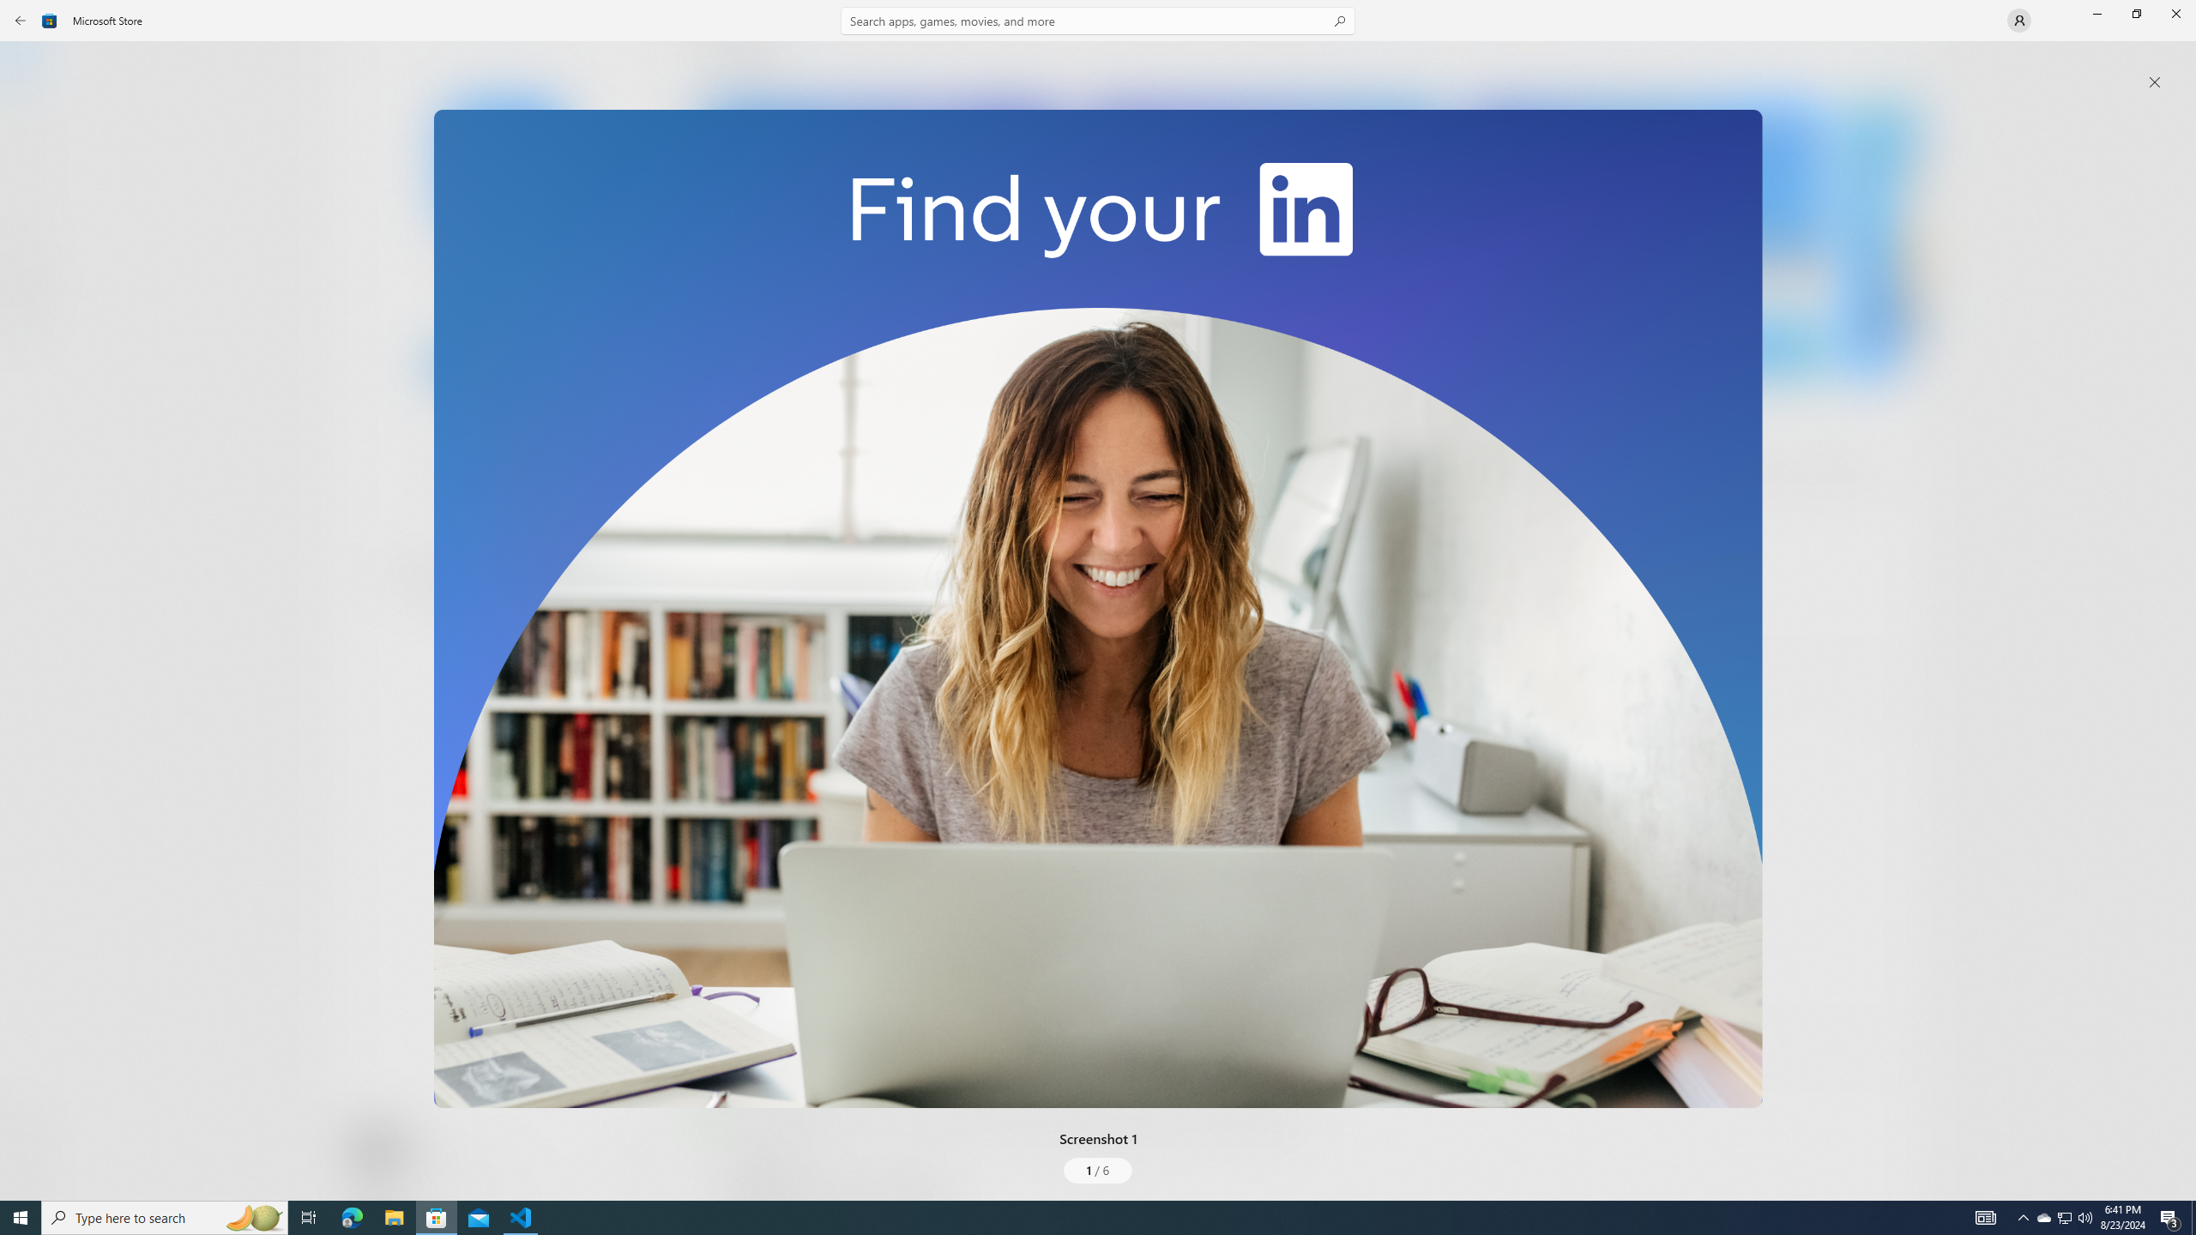 This screenshot has width=2196, height=1235. Describe the element at coordinates (503, 286) in the screenshot. I see `LinkedIn` at that location.